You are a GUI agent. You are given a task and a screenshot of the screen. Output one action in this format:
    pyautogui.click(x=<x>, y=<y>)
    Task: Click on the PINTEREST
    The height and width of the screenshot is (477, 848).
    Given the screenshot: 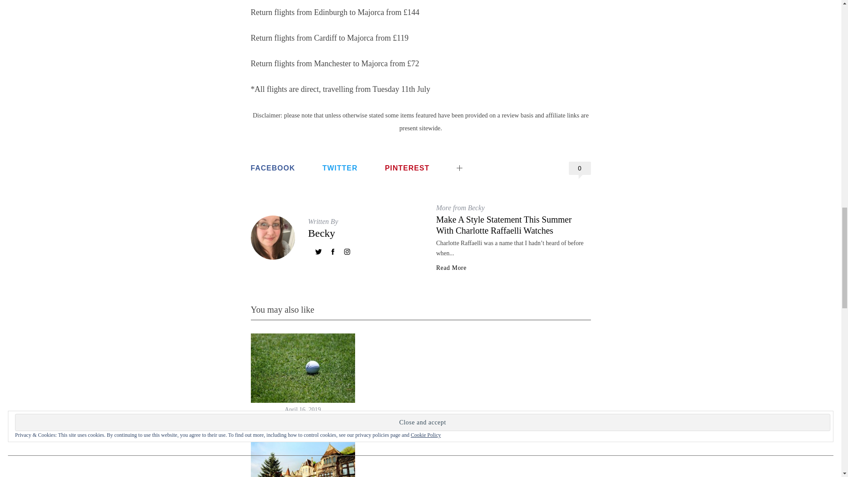 What is the action you would take?
    pyautogui.click(x=407, y=168)
    